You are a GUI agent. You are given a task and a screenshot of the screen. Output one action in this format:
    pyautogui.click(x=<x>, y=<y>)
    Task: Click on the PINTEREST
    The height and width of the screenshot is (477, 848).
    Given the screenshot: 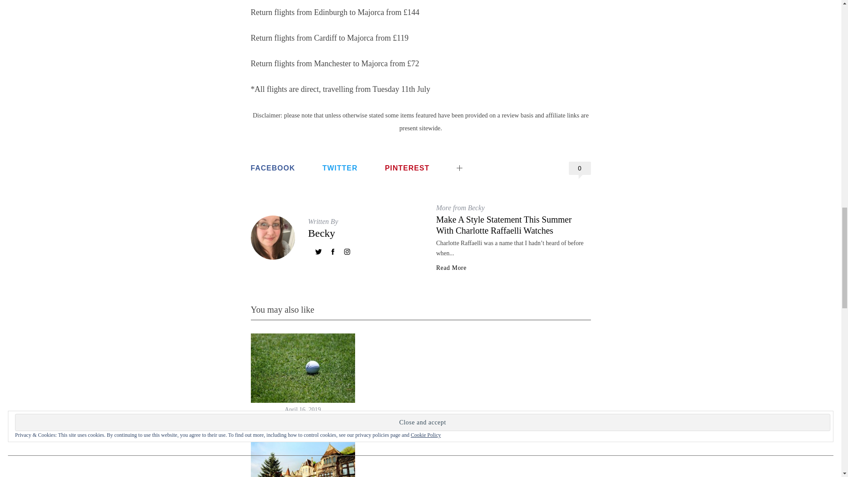 What is the action you would take?
    pyautogui.click(x=407, y=168)
    